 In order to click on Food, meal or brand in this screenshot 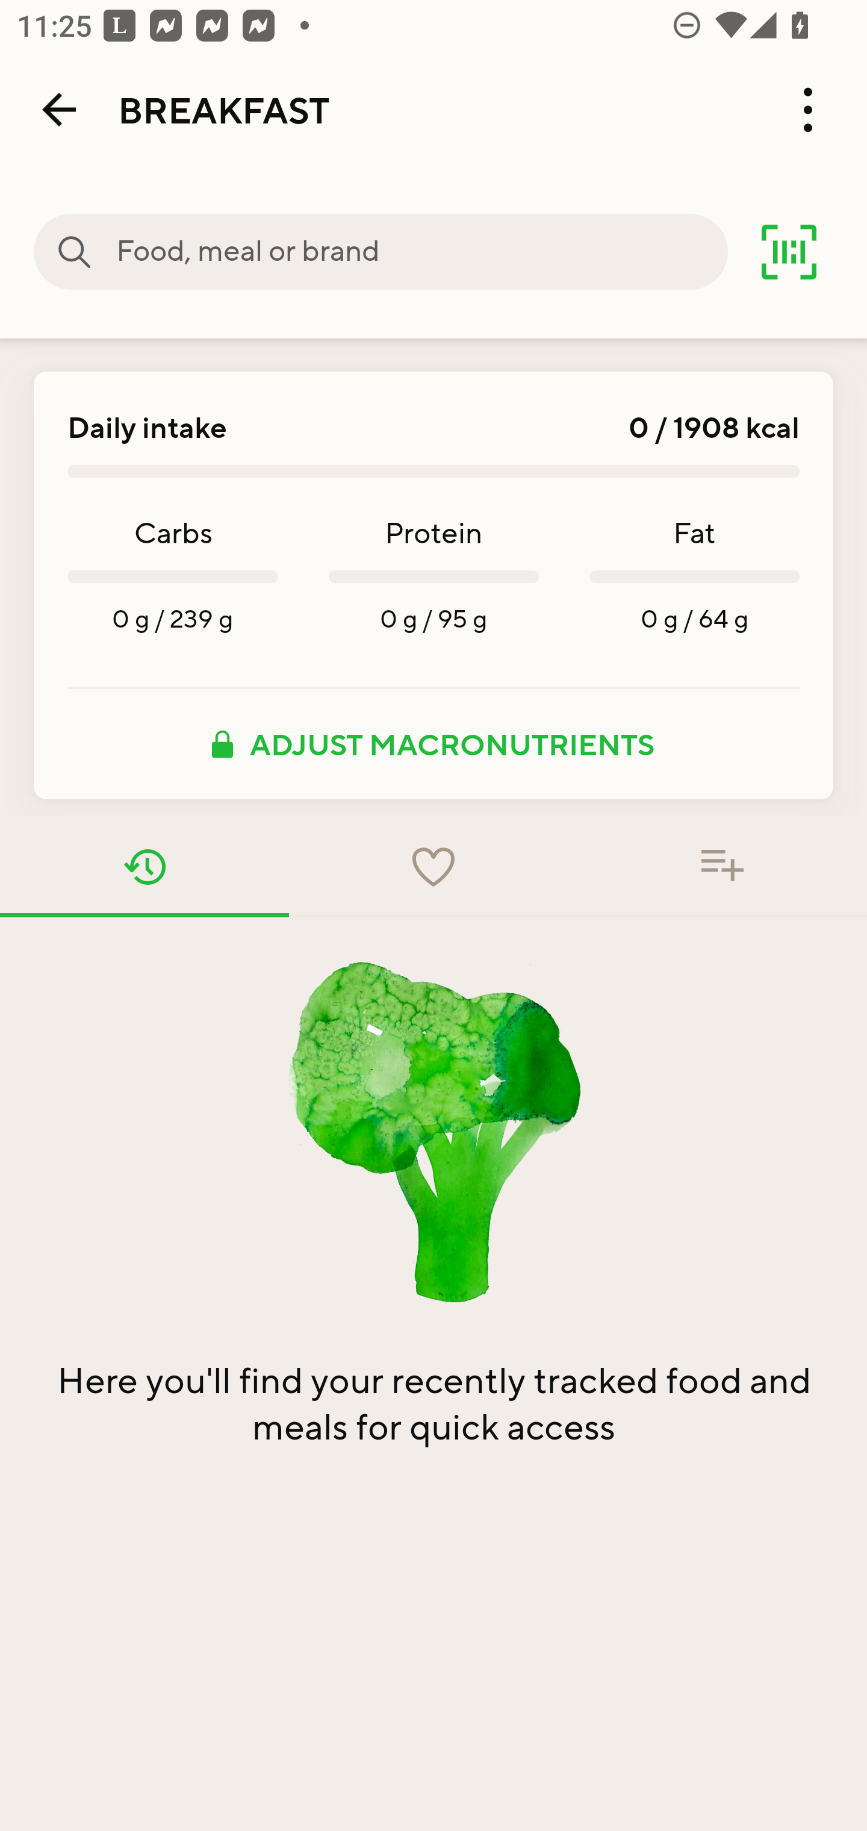, I will do `click(421, 252)`.